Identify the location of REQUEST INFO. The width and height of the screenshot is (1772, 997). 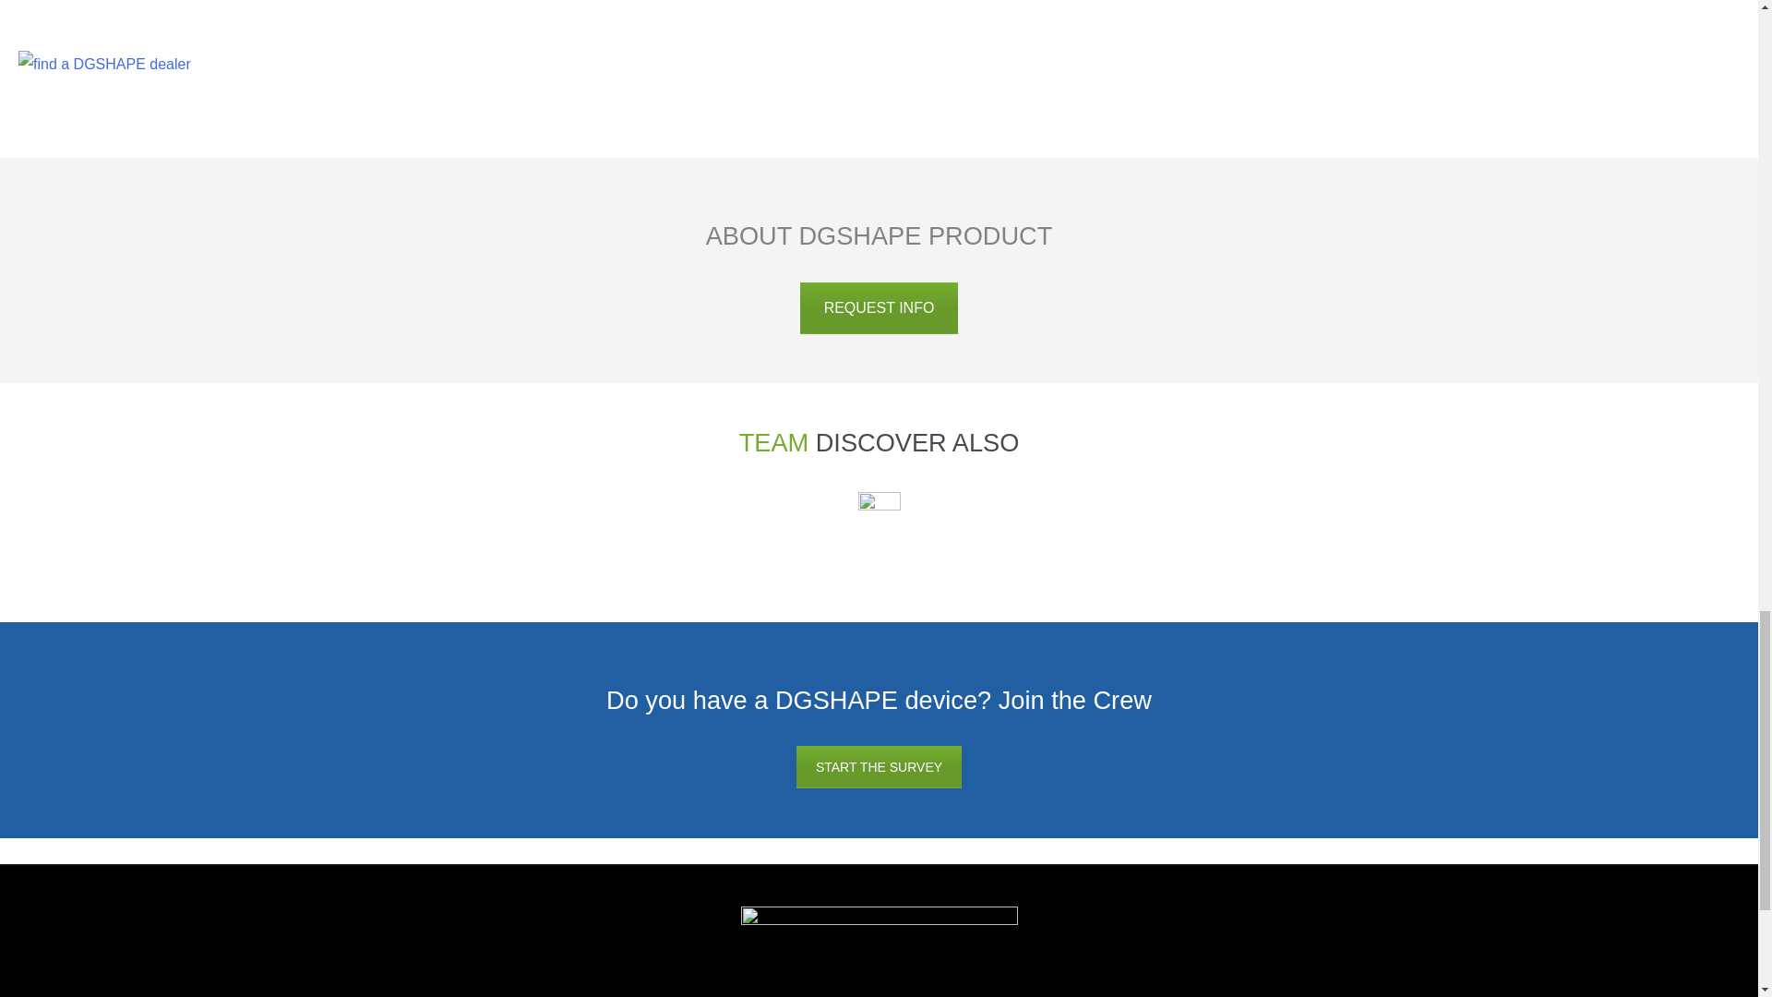
(879, 307).